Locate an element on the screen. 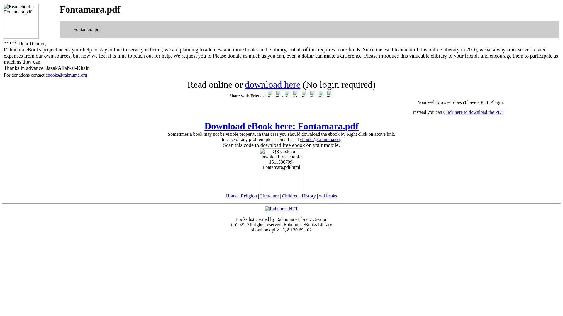  Home is located at coordinates (232, 196).